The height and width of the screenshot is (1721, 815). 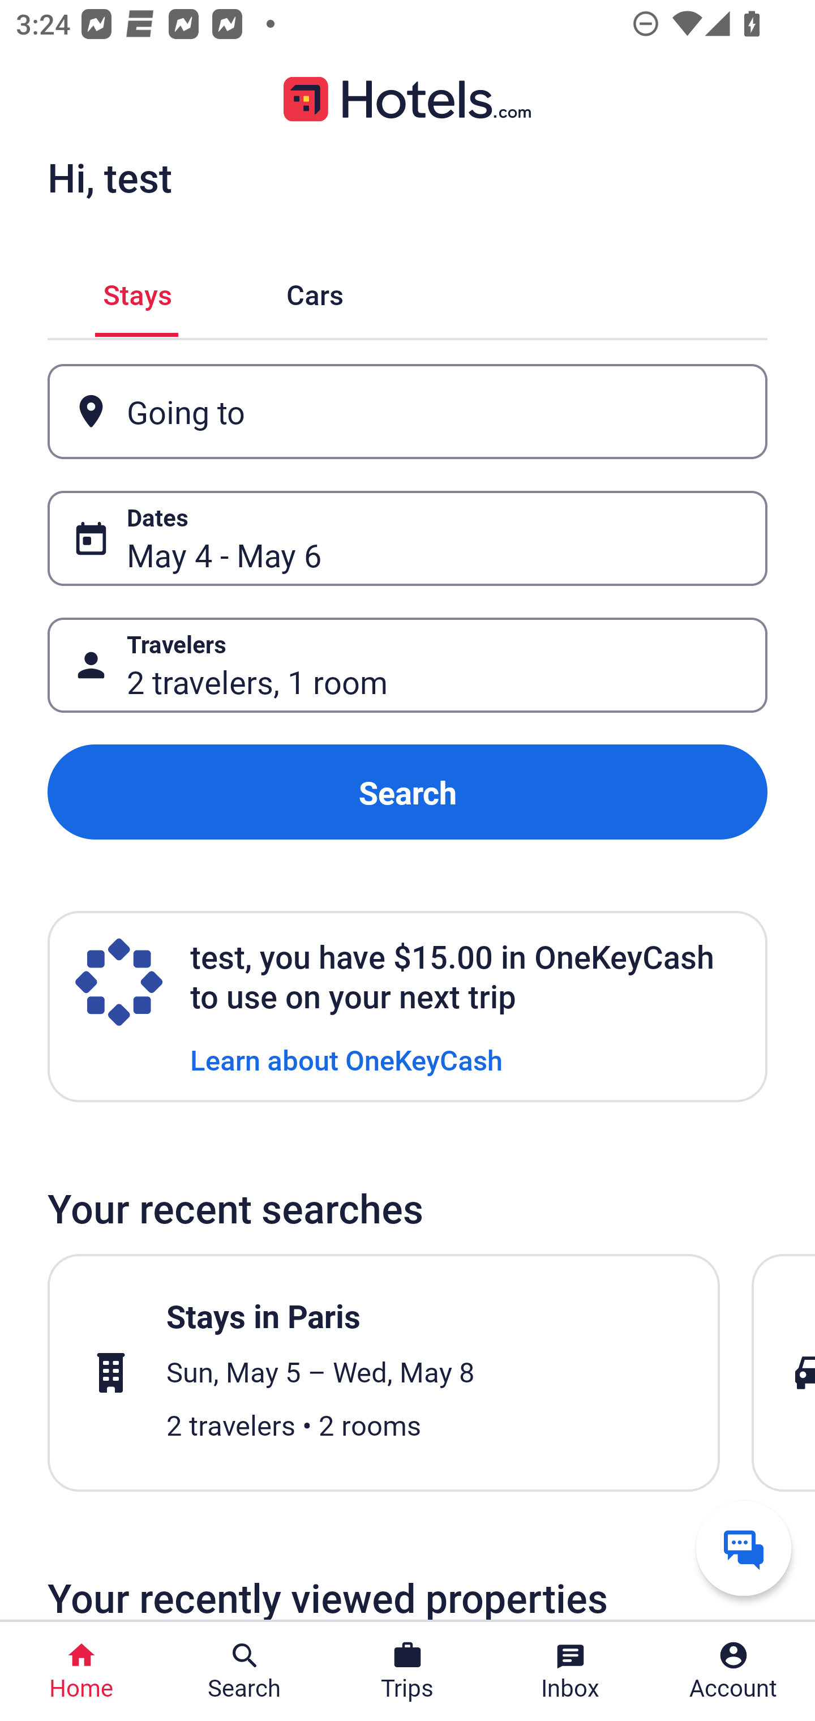 I want to click on Account Profile. Button, so click(x=733, y=1671).